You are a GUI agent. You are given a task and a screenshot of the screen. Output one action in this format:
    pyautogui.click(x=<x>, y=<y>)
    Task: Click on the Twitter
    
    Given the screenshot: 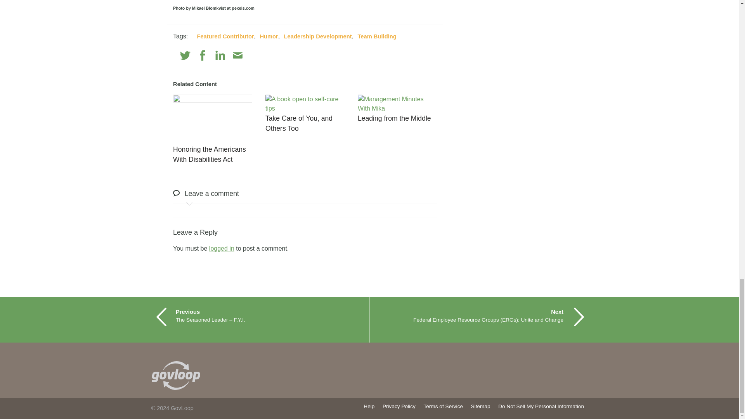 What is the action you would take?
    pyautogui.click(x=185, y=55)
    